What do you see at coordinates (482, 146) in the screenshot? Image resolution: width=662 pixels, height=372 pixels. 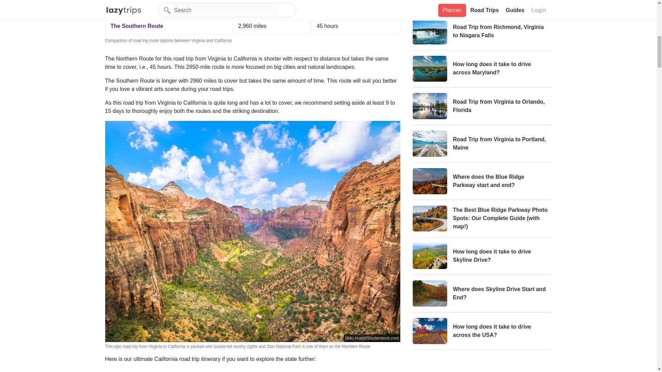 I see `Road Trip from Virginia to Portland, Maine` at bounding box center [482, 146].